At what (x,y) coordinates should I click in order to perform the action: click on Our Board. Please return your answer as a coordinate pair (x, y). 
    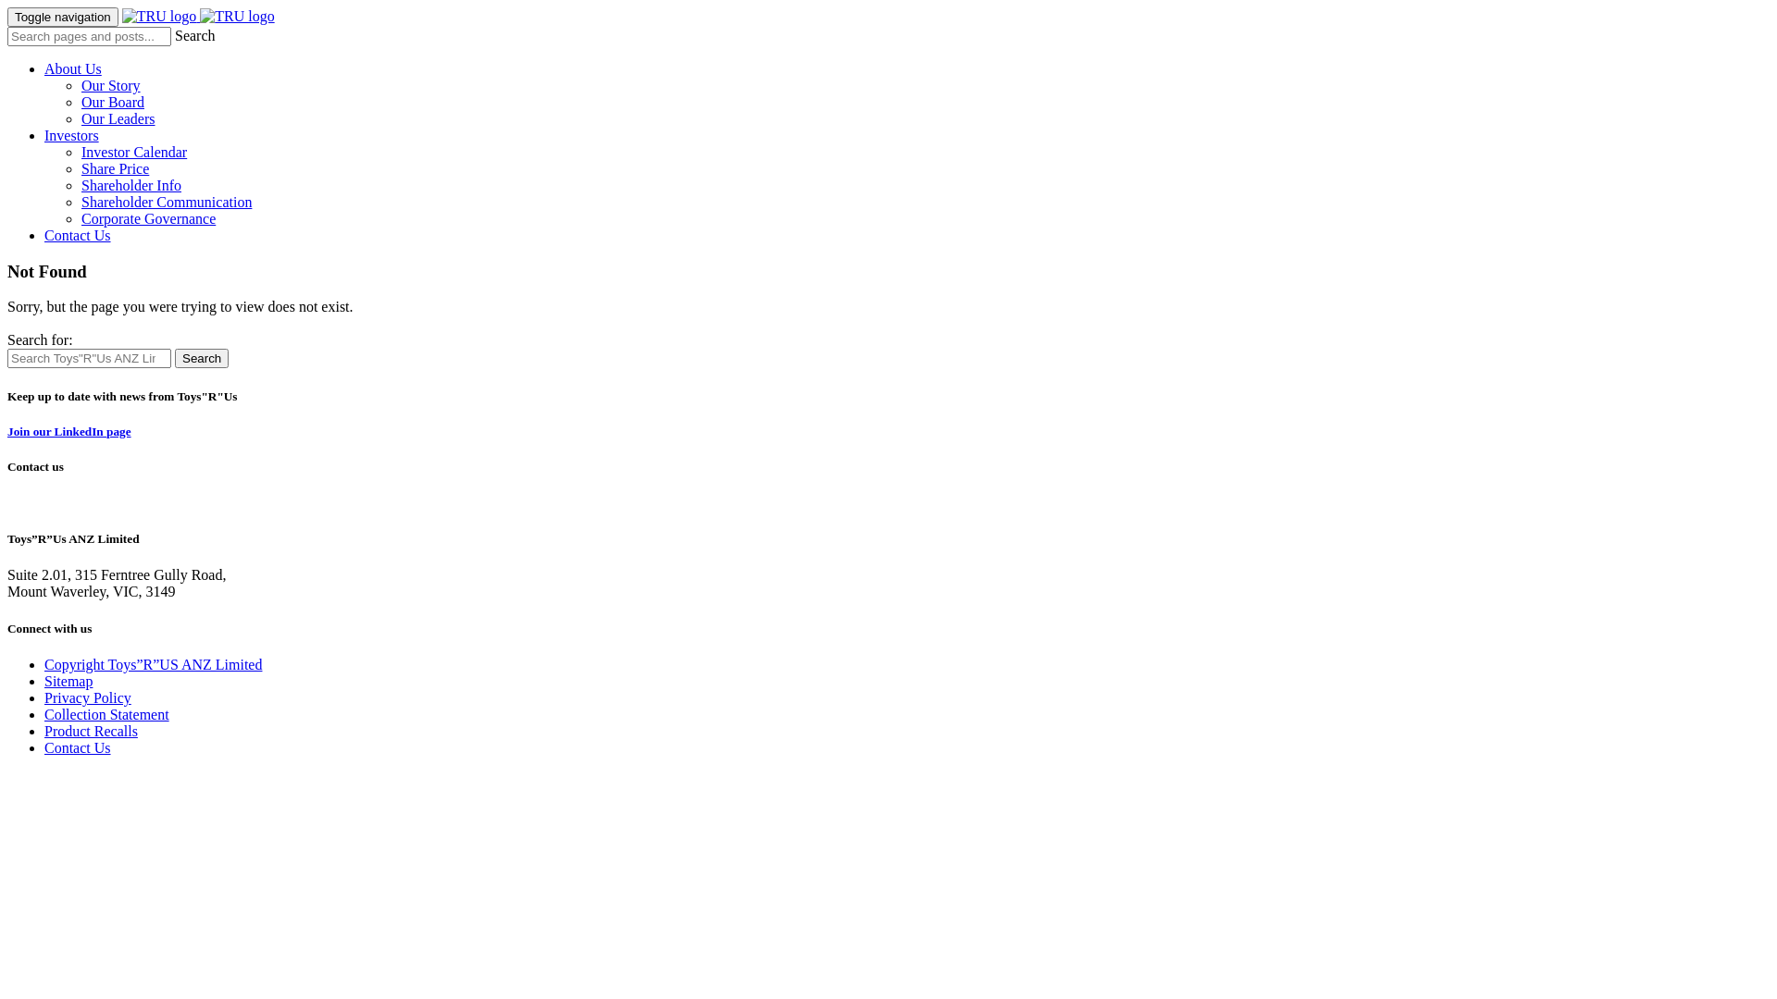
    Looking at the image, I should click on (113, 102).